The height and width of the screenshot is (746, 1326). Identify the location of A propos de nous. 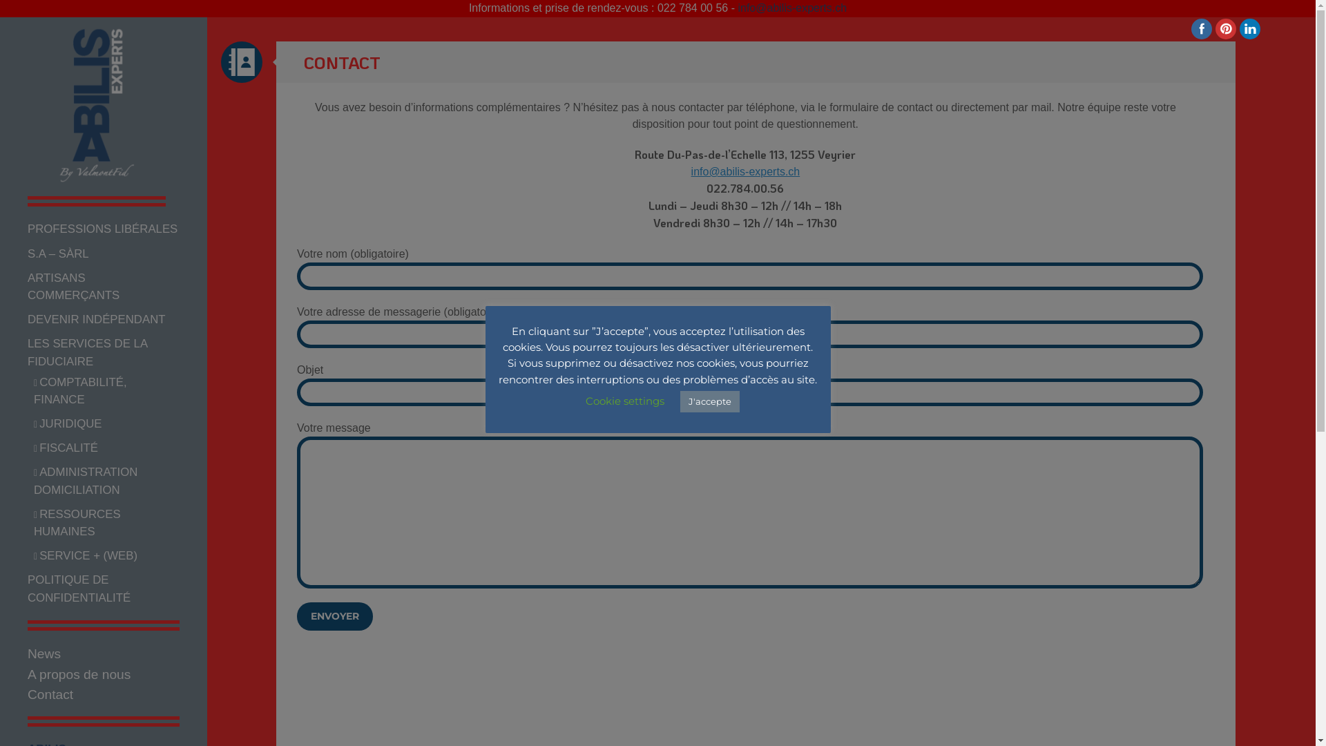
(79, 674).